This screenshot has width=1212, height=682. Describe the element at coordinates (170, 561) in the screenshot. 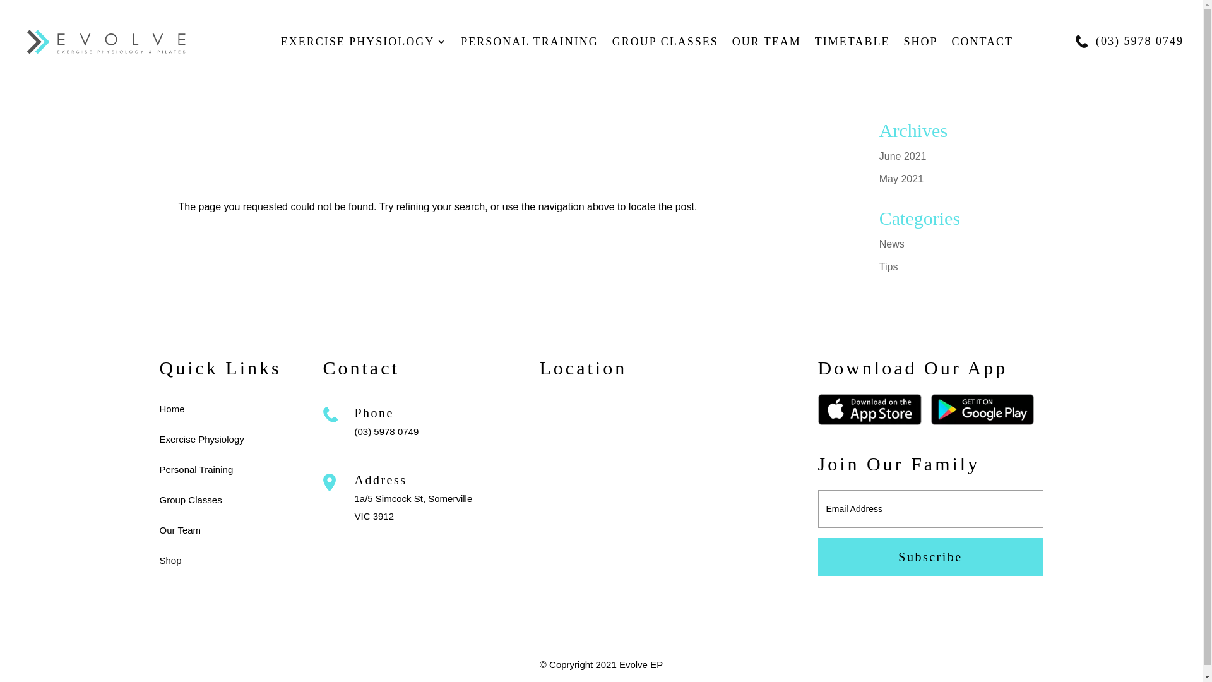

I see `Shop` at that location.